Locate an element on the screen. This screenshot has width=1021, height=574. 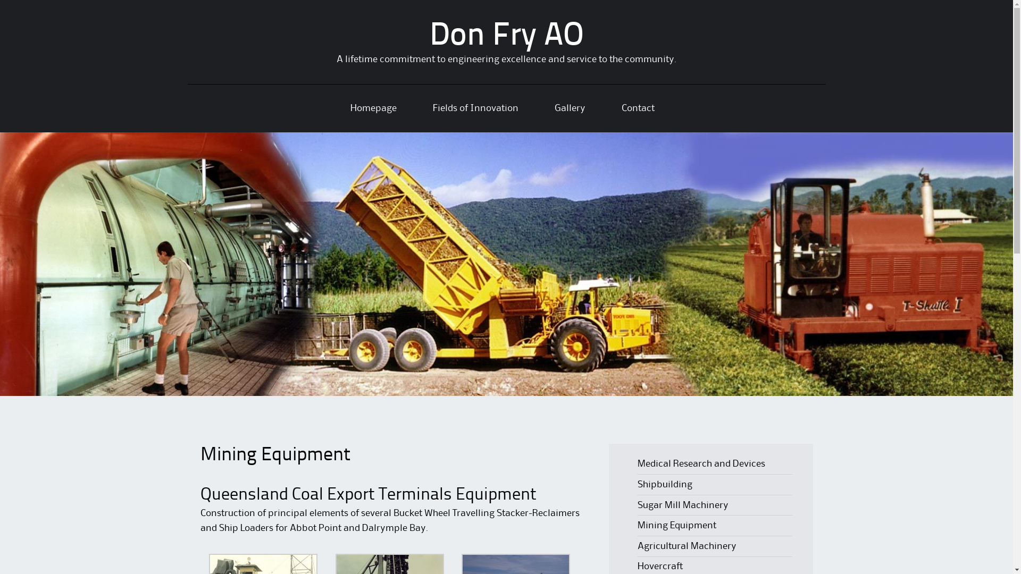
Agricultural Machinery is located at coordinates (687, 546).